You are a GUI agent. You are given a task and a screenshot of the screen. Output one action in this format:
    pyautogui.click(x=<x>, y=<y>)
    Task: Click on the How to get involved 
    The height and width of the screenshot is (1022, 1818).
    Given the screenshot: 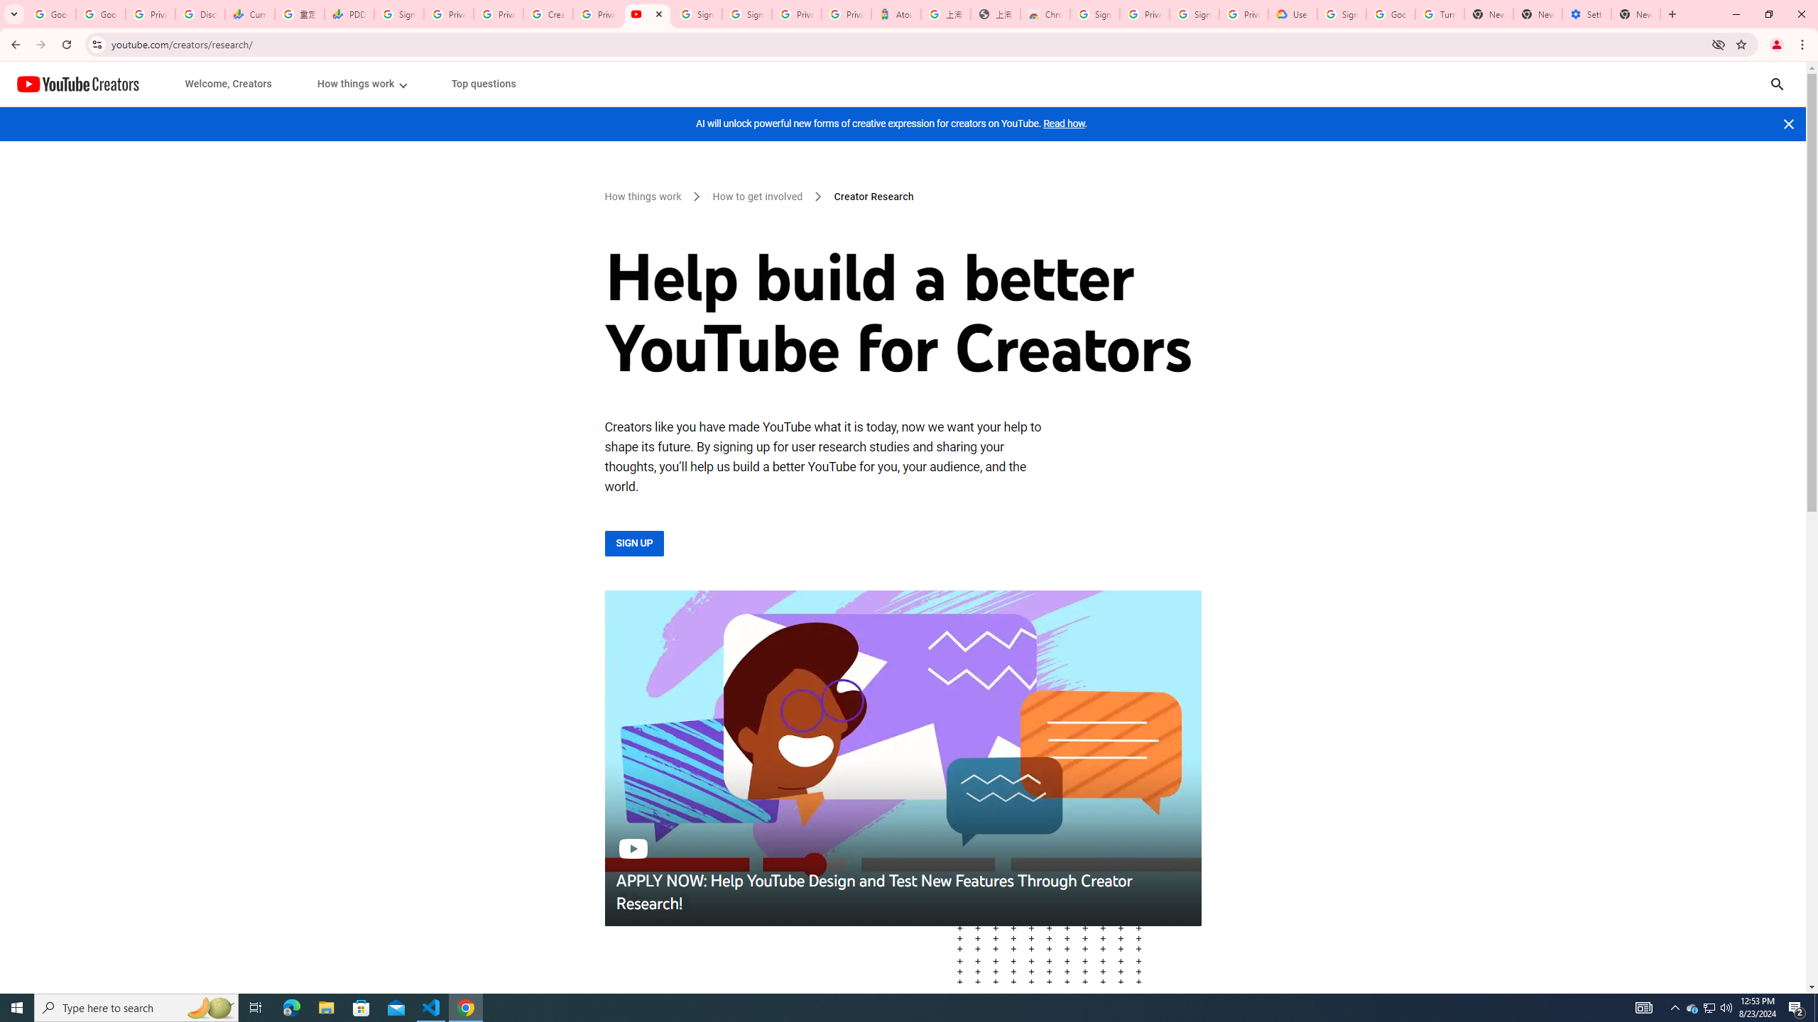 What is the action you would take?
    pyautogui.click(x=758, y=197)
    